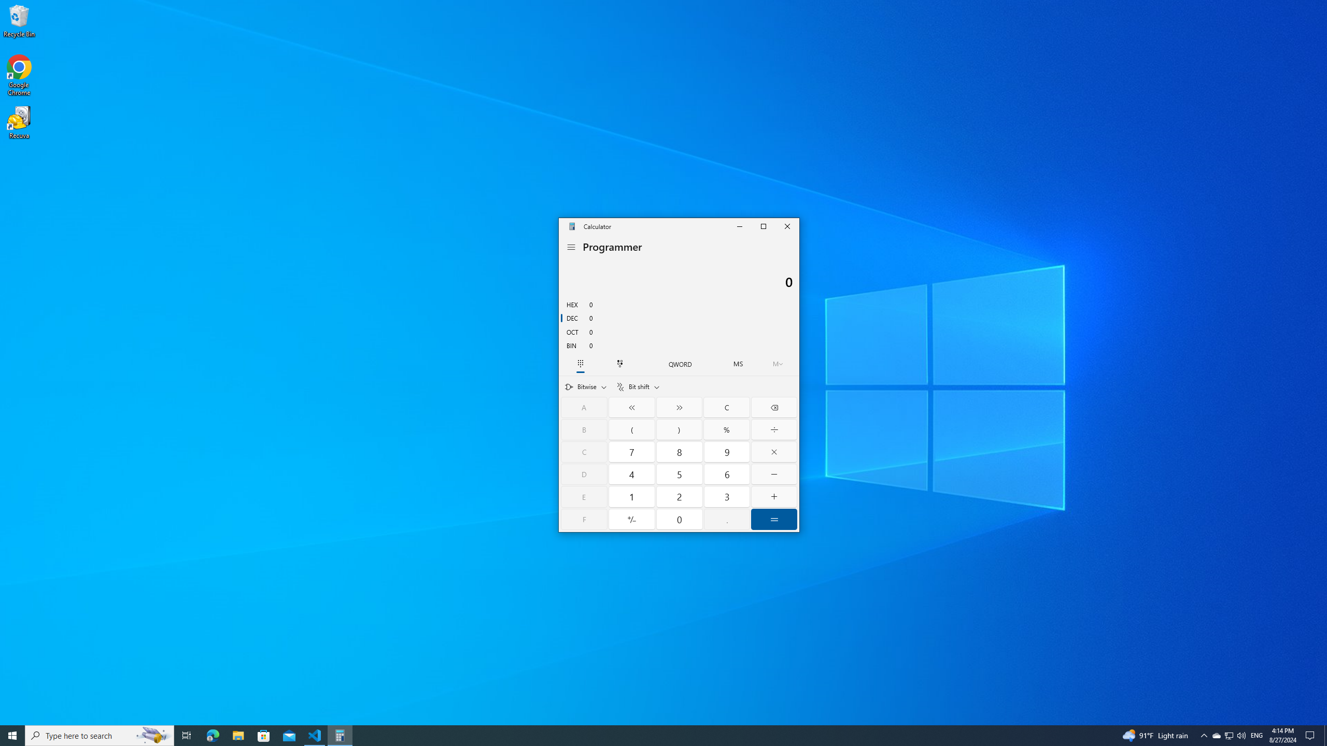 The height and width of the screenshot is (746, 1327). What do you see at coordinates (632, 429) in the screenshot?
I see `Left parenthesis` at bounding box center [632, 429].